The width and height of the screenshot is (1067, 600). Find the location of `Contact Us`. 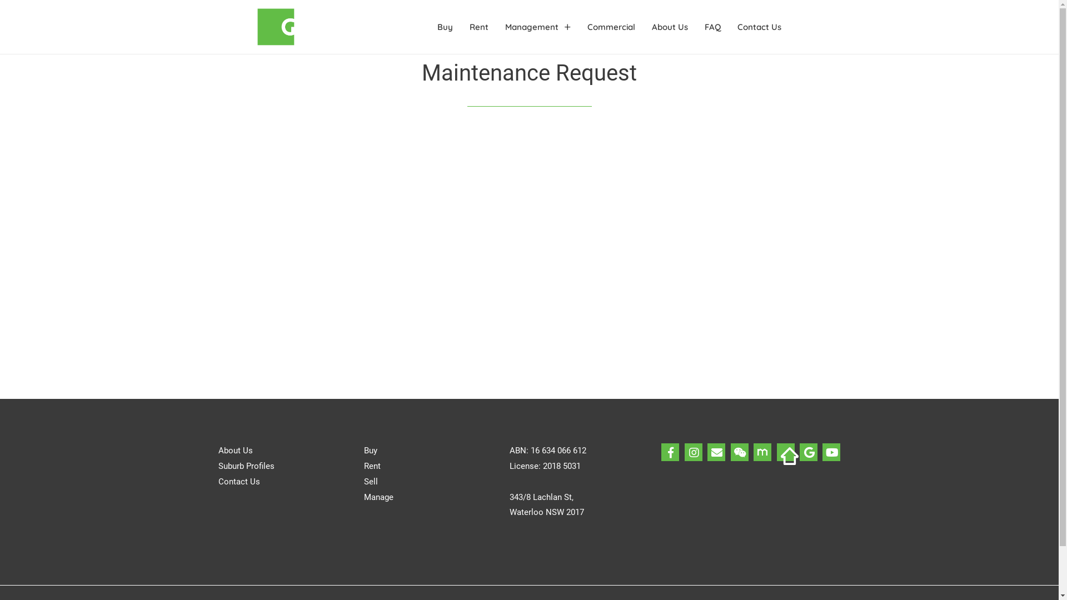

Contact Us is located at coordinates (239, 482).